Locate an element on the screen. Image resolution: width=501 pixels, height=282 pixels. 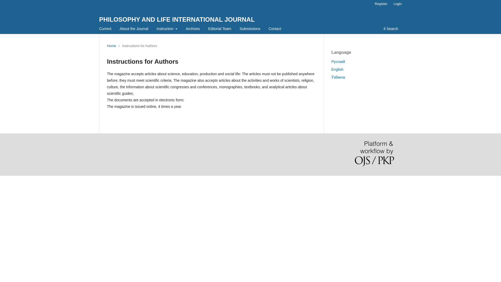
Archives is located at coordinates (193, 29).